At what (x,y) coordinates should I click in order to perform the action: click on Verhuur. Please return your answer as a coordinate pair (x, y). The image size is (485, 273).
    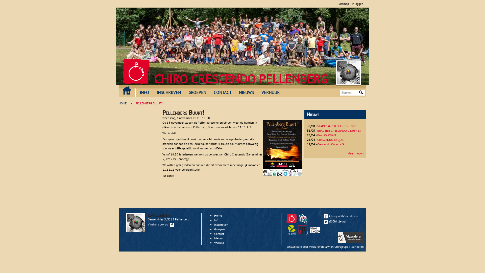
    Looking at the image, I should click on (219, 243).